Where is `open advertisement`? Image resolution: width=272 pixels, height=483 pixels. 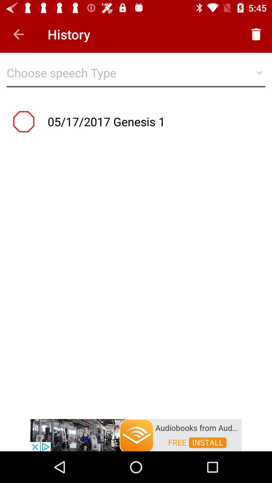
open advertisement is located at coordinates (136, 435).